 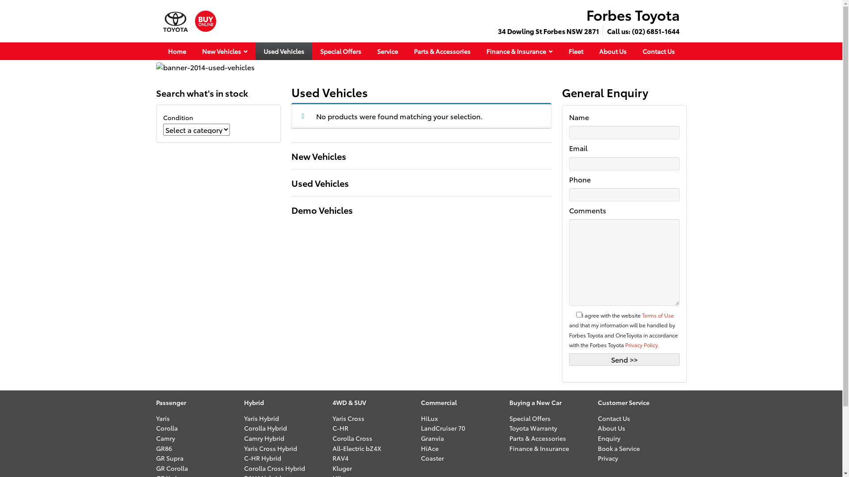 I want to click on Service, so click(x=387, y=51).